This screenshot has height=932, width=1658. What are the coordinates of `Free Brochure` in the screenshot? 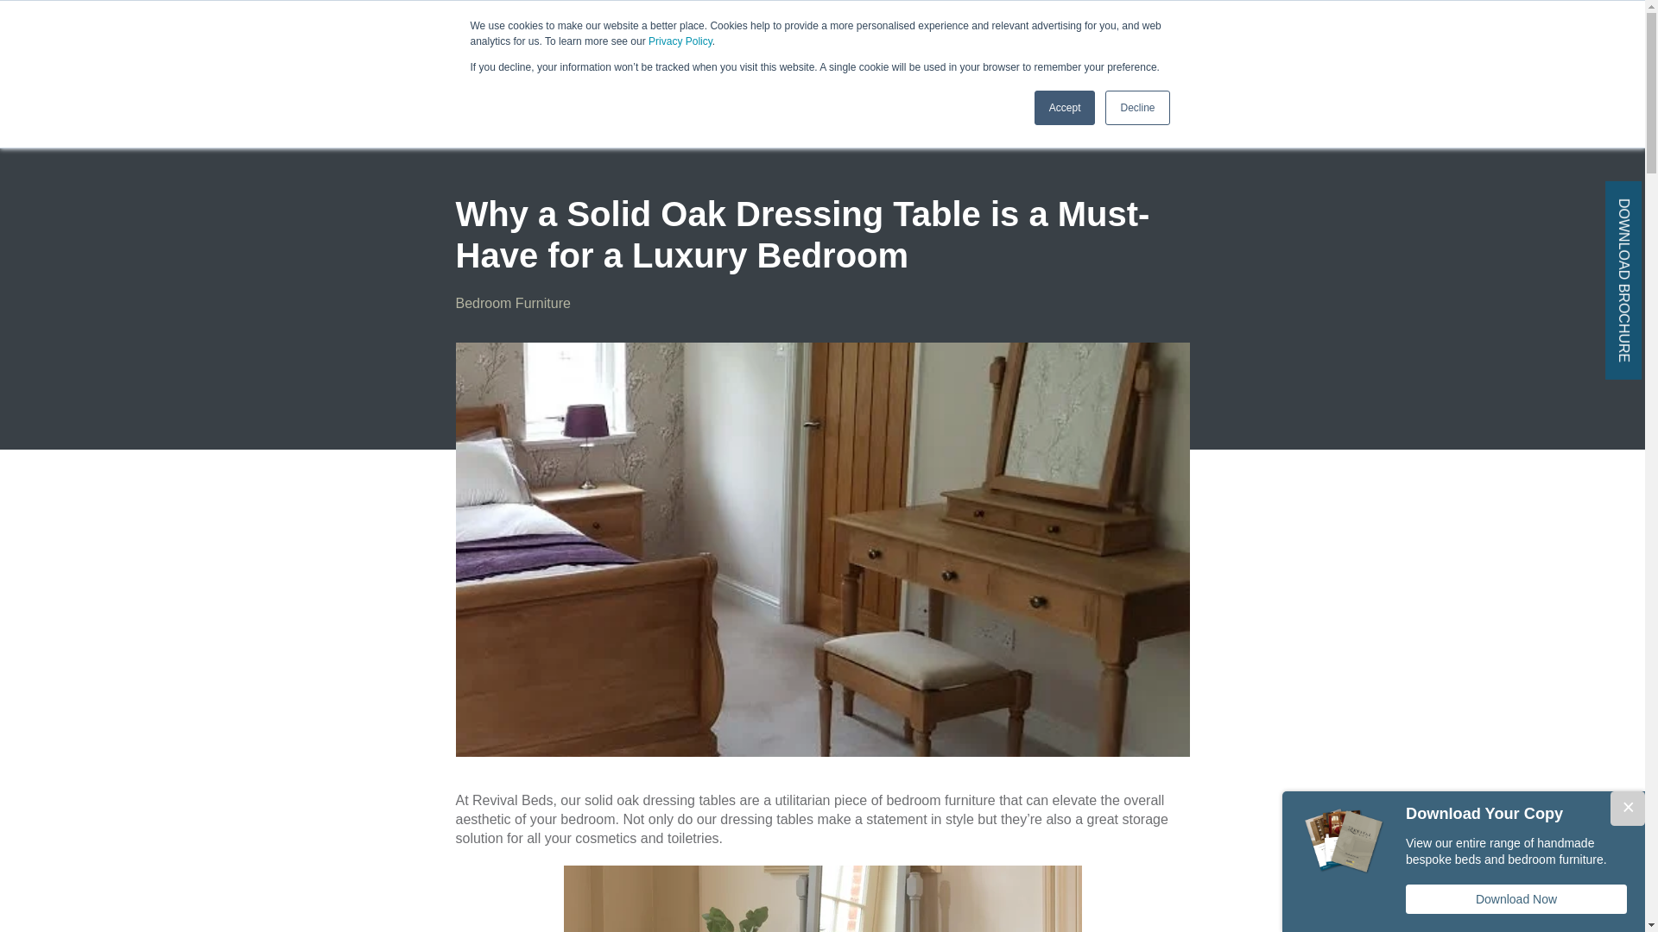 It's located at (452, 117).